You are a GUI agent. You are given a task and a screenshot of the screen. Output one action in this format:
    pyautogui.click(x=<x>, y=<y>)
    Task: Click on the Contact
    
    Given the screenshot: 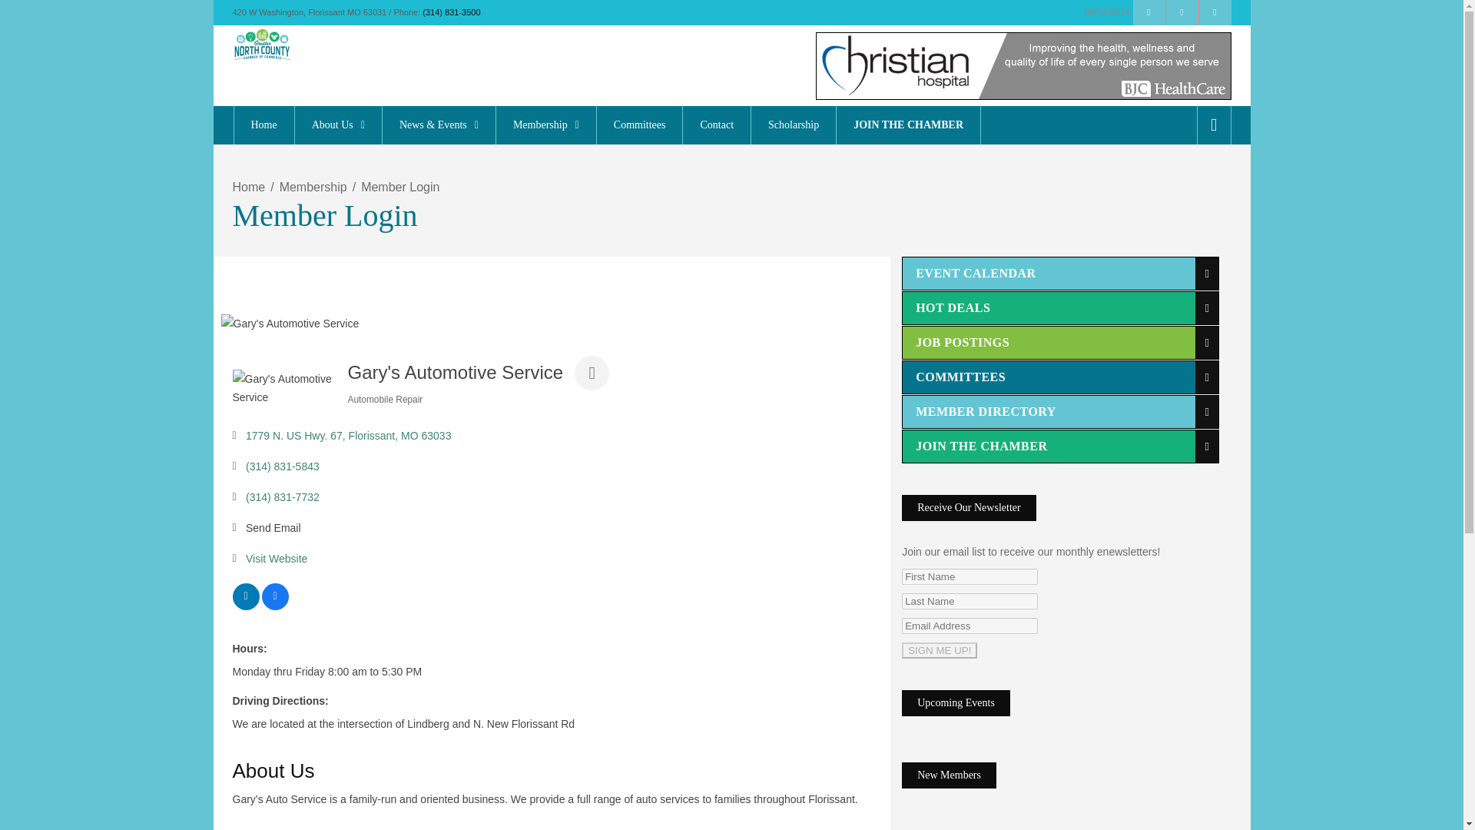 What is the action you would take?
    pyautogui.click(x=716, y=124)
    